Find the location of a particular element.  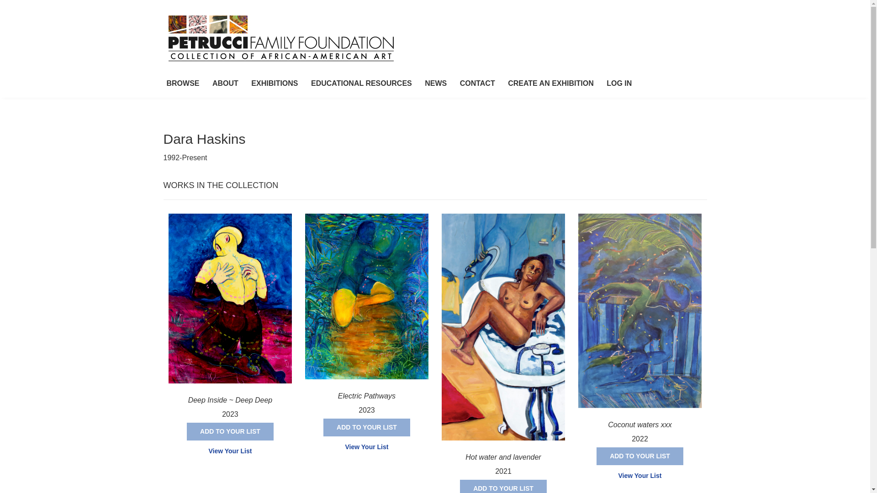

NEWS is located at coordinates (436, 84).